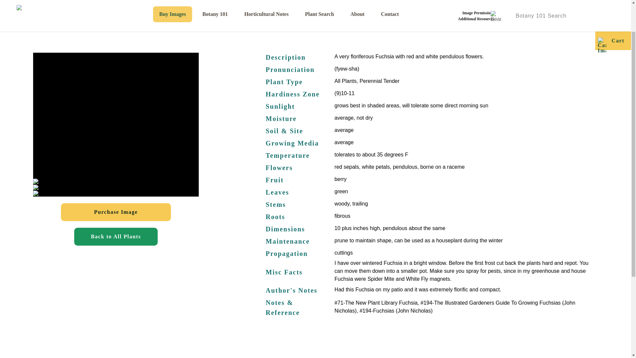 This screenshot has width=636, height=358. Describe the element at coordinates (116, 236) in the screenshot. I see `Back to All Plants` at that location.